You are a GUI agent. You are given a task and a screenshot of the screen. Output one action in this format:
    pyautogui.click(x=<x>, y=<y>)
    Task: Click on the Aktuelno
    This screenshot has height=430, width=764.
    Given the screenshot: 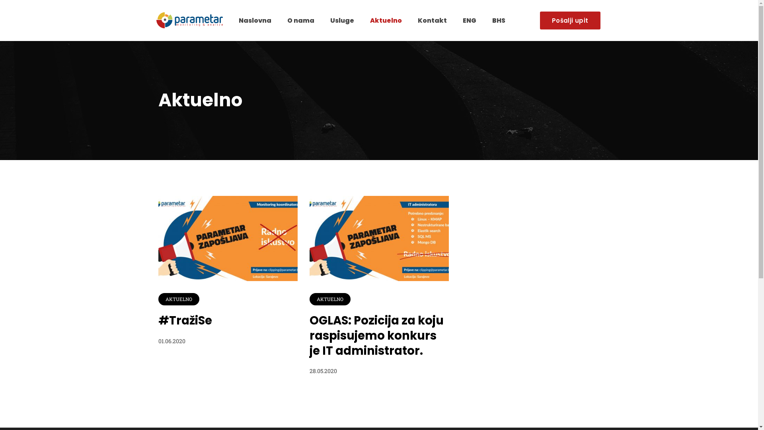 What is the action you would take?
    pyautogui.click(x=386, y=20)
    